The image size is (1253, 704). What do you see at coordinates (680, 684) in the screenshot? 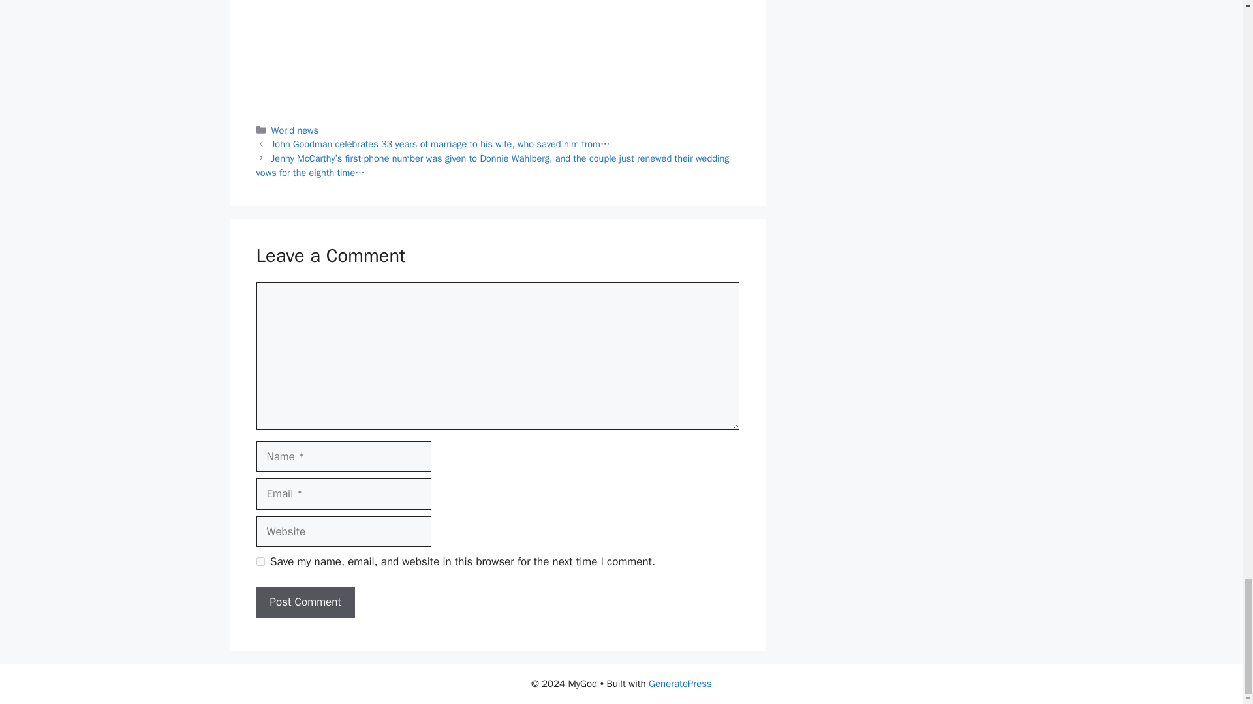
I see `GeneratePress` at bounding box center [680, 684].